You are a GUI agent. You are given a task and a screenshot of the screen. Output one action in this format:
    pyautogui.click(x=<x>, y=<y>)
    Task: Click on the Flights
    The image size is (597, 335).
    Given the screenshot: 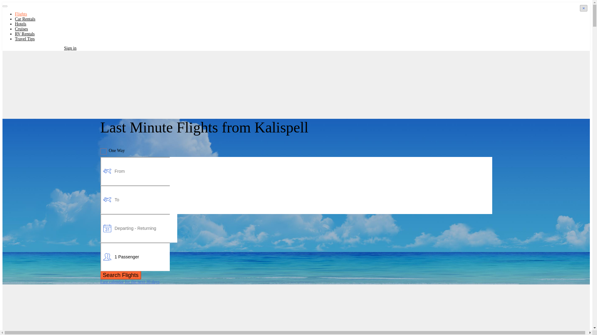 What is the action you would take?
    pyautogui.click(x=21, y=14)
    